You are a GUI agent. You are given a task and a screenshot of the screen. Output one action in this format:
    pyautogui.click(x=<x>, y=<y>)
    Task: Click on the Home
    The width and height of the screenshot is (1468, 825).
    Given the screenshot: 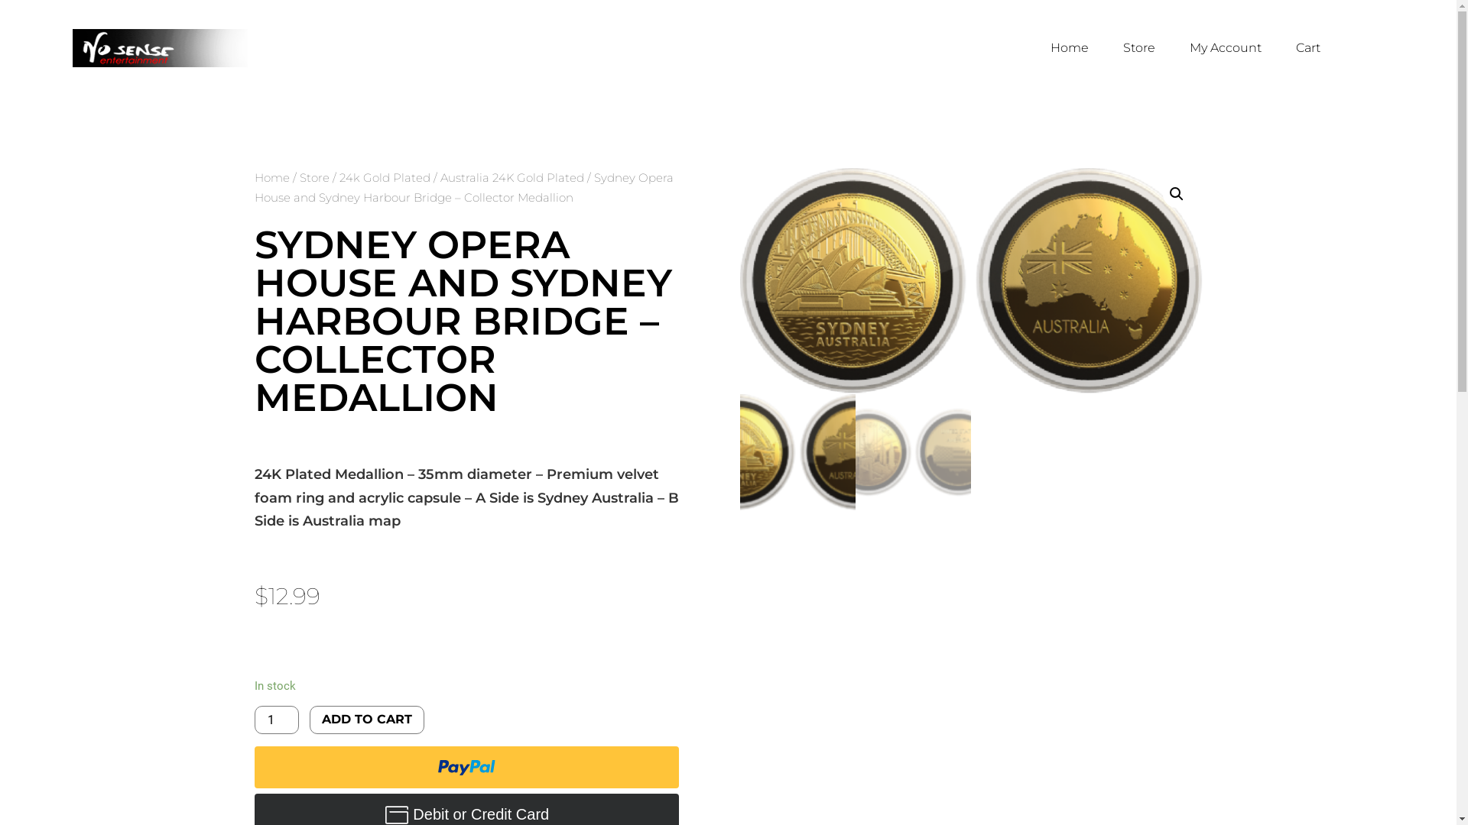 What is the action you would take?
    pyautogui.click(x=1070, y=48)
    